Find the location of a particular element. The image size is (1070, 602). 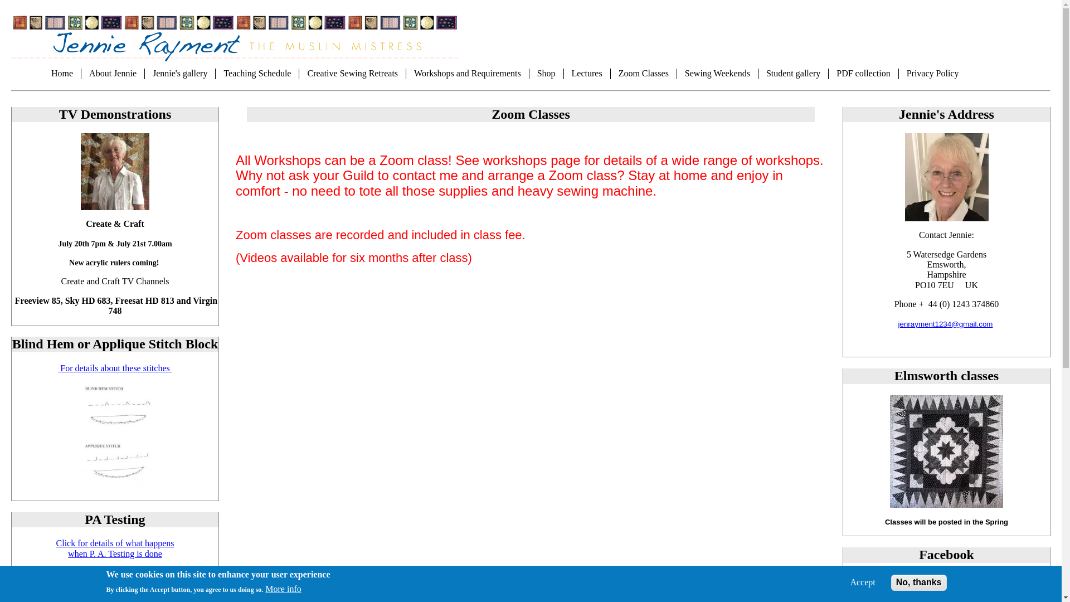

Shopping  is located at coordinates (546, 72).